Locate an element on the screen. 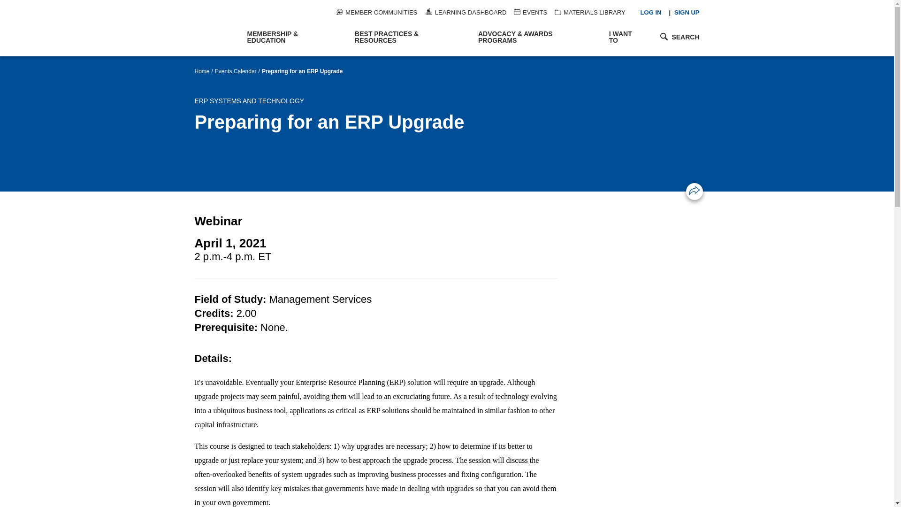  MATERIALS LIBRARY is located at coordinates (590, 12).